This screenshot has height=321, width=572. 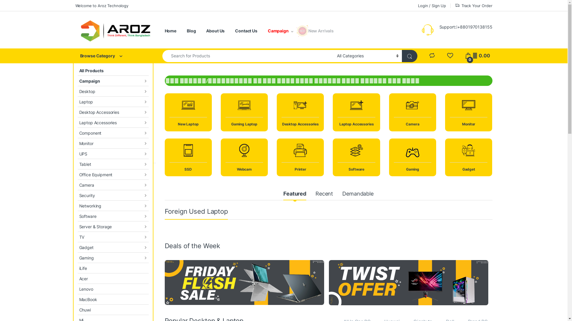 What do you see at coordinates (113, 185) in the screenshot?
I see `Camera` at bounding box center [113, 185].